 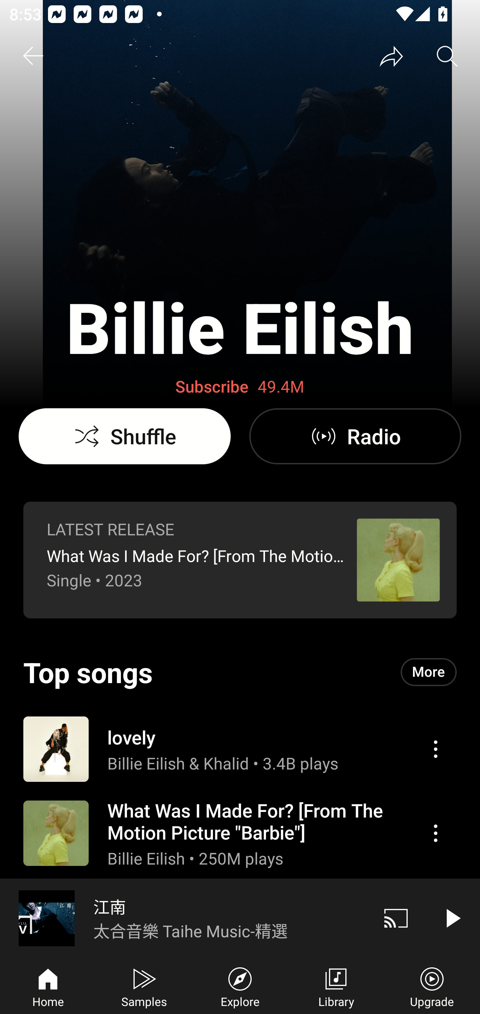 What do you see at coordinates (432, 986) in the screenshot?
I see `Upgrade` at bounding box center [432, 986].